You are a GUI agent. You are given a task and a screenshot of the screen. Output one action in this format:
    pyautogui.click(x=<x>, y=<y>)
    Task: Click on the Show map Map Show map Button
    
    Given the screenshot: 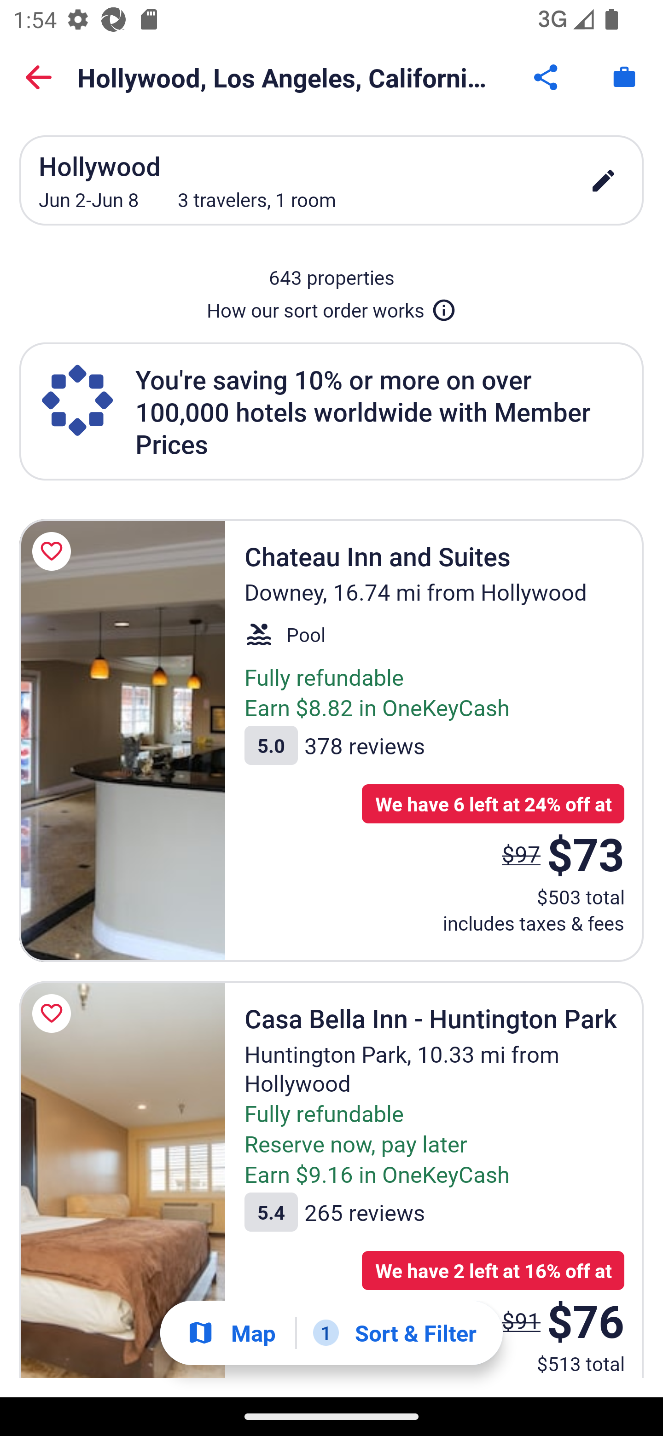 What is the action you would take?
    pyautogui.click(x=231, y=1333)
    